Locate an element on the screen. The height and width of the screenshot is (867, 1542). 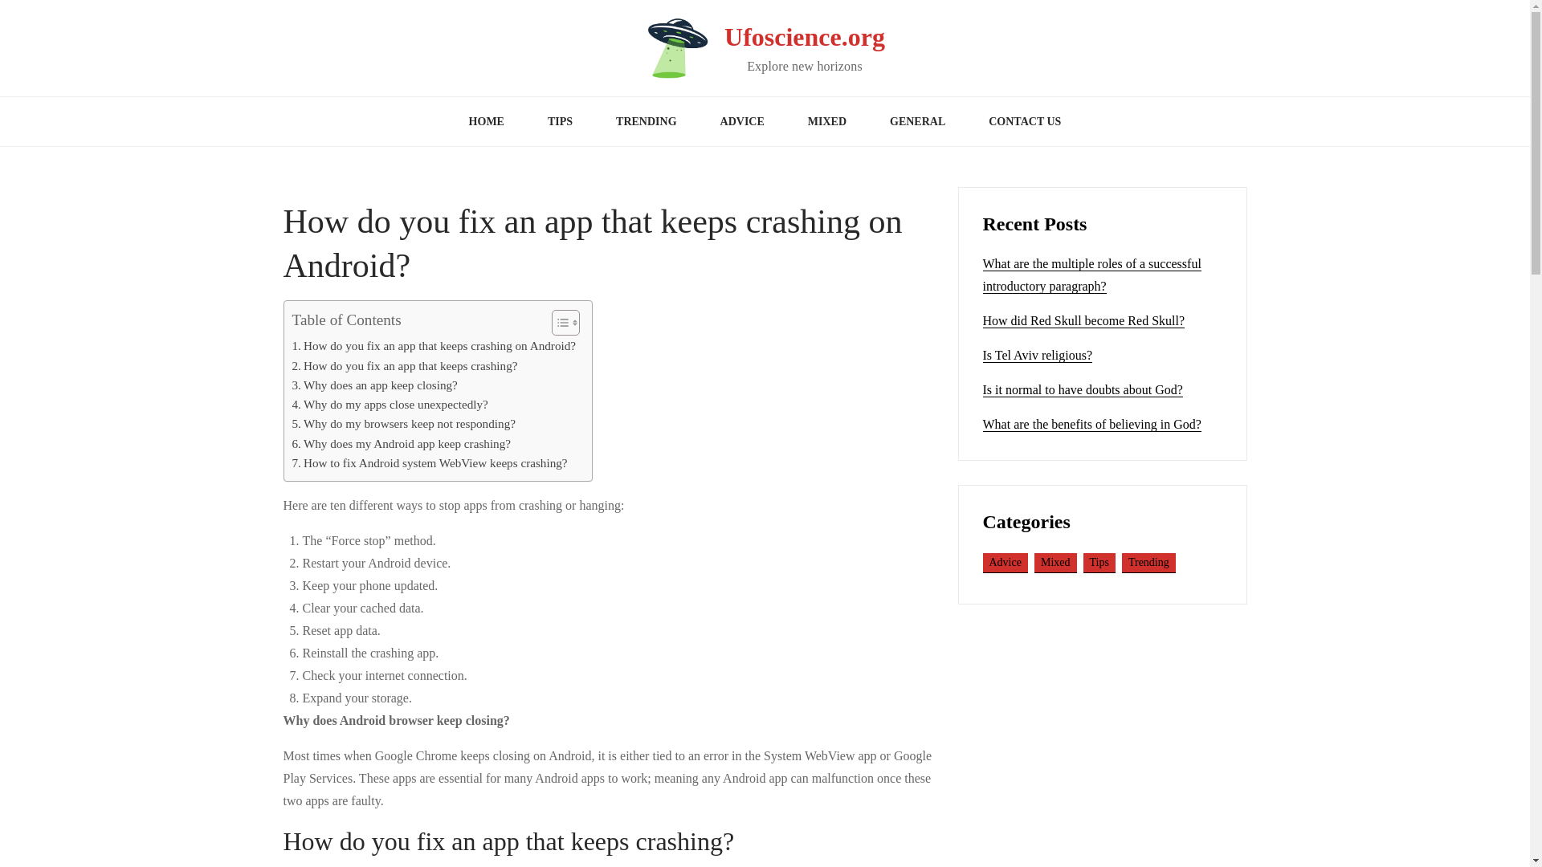
Ufoscience.org is located at coordinates (805, 37).